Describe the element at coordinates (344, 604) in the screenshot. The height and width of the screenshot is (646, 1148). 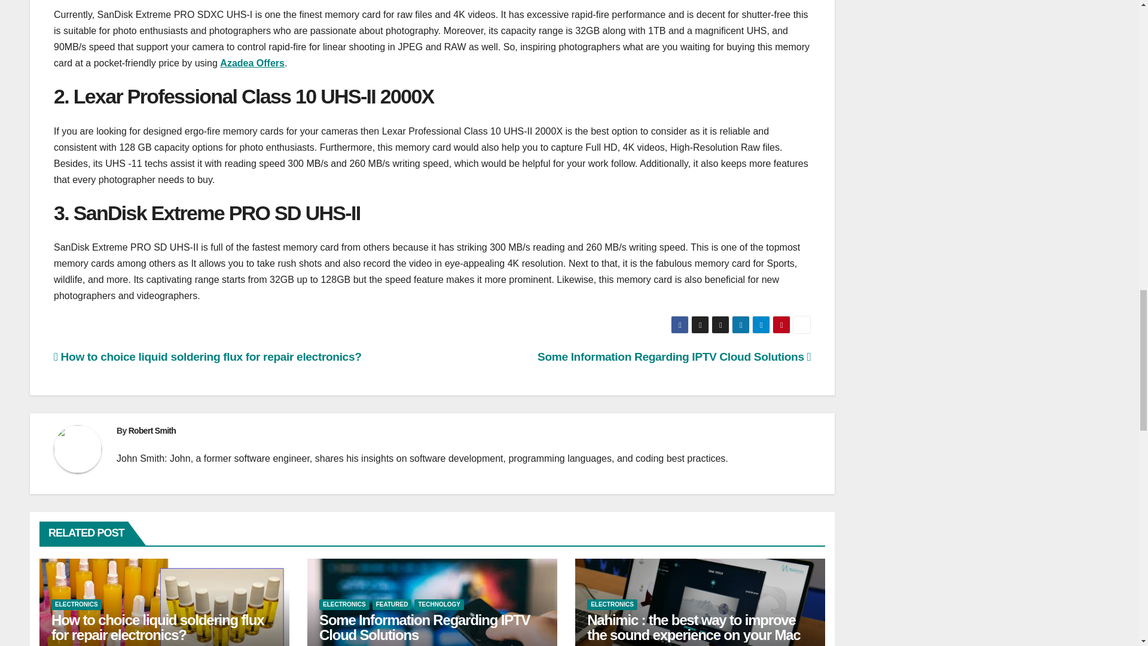
I see `ELECTRONICS` at that location.